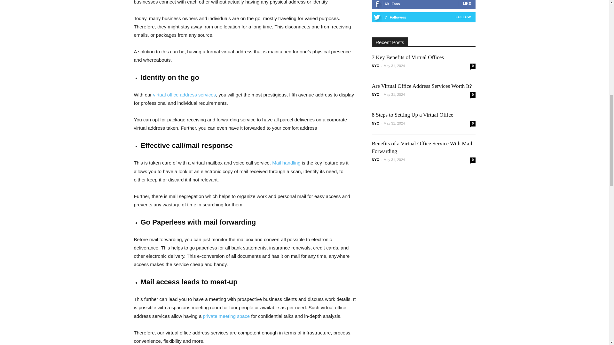 The height and width of the screenshot is (345, 614). What do you see at coordinates (184, 95) in the screenshot?
I see `virtual office address services` at bounding box center [184, 95].